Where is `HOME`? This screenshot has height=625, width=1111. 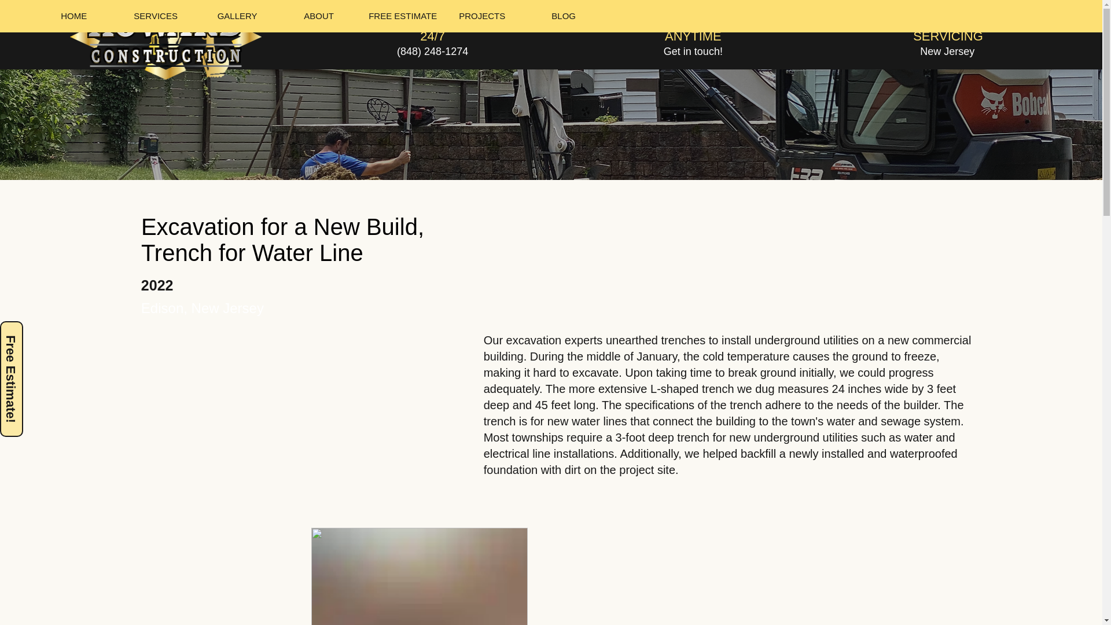 HOME is located at coordinates (73, 16).